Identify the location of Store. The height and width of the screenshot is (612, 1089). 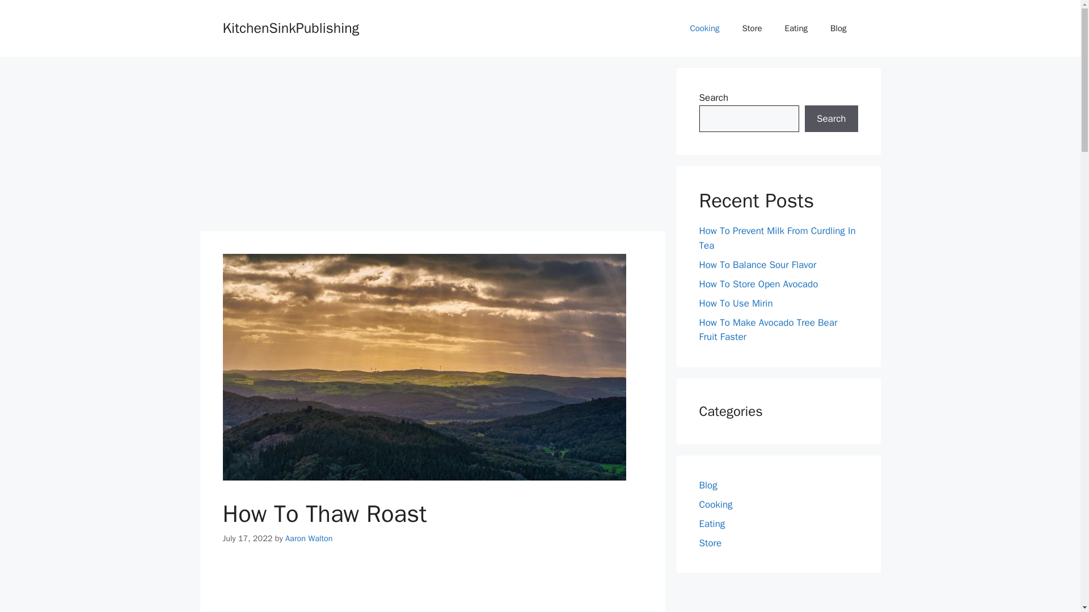
(710, 543).